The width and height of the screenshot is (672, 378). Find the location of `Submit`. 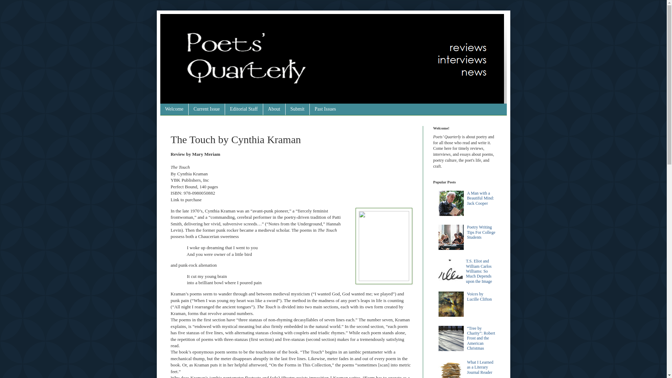

Submit is located at coordinates (297, 109).